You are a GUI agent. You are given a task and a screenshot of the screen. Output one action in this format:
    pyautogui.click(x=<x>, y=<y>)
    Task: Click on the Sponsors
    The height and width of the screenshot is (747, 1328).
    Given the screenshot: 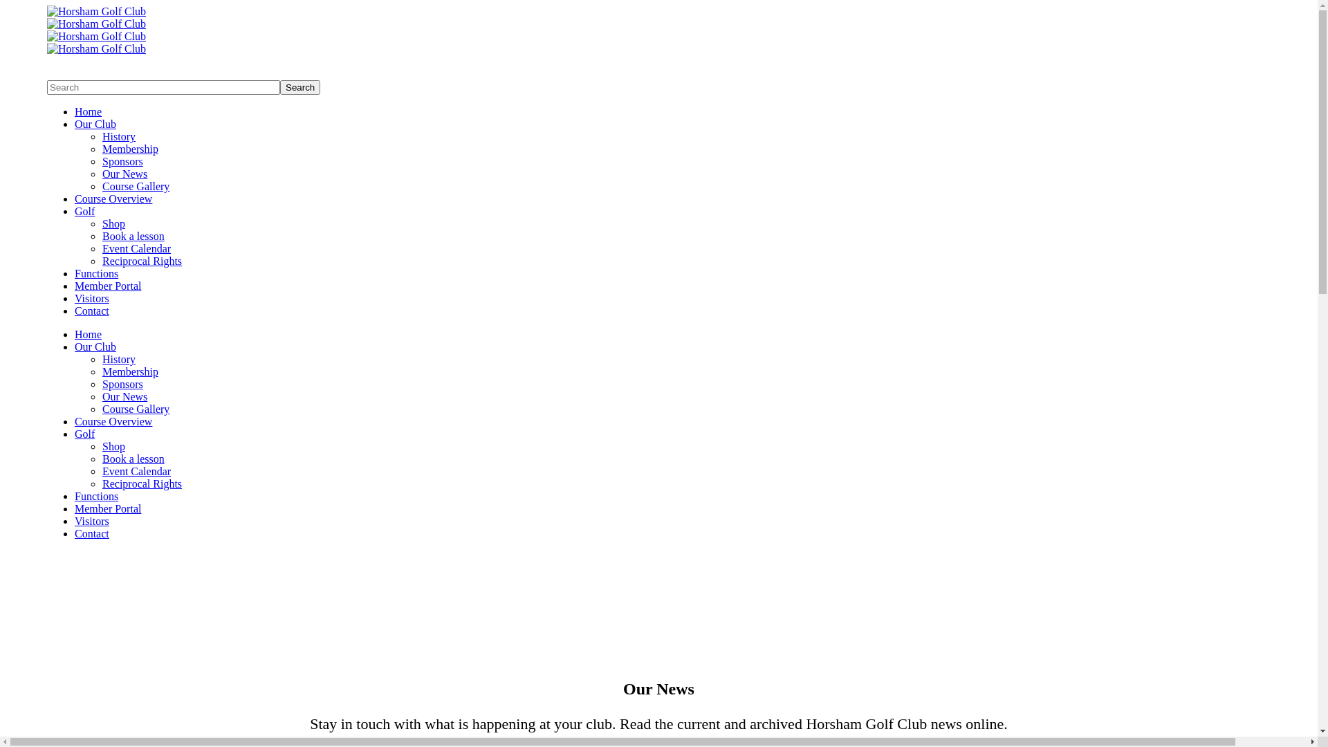 What is the action you would take?
    pyautogui.click(x=123, y=385)
    